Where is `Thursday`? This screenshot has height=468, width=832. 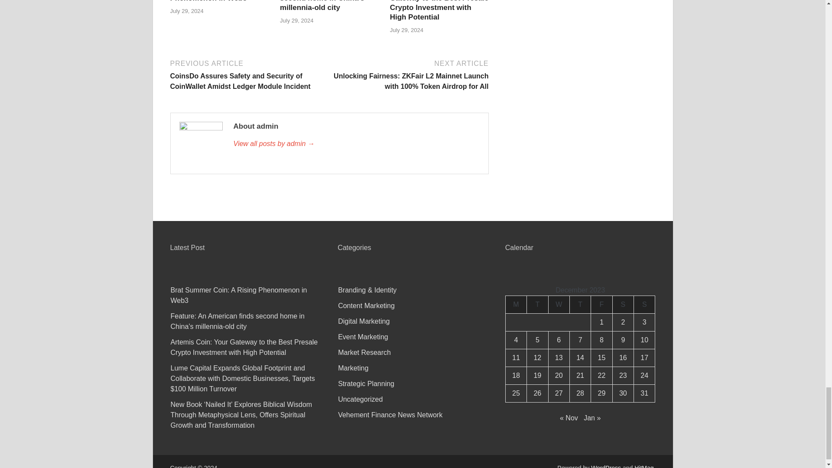
Thursday is located at coordinates (580, 304).